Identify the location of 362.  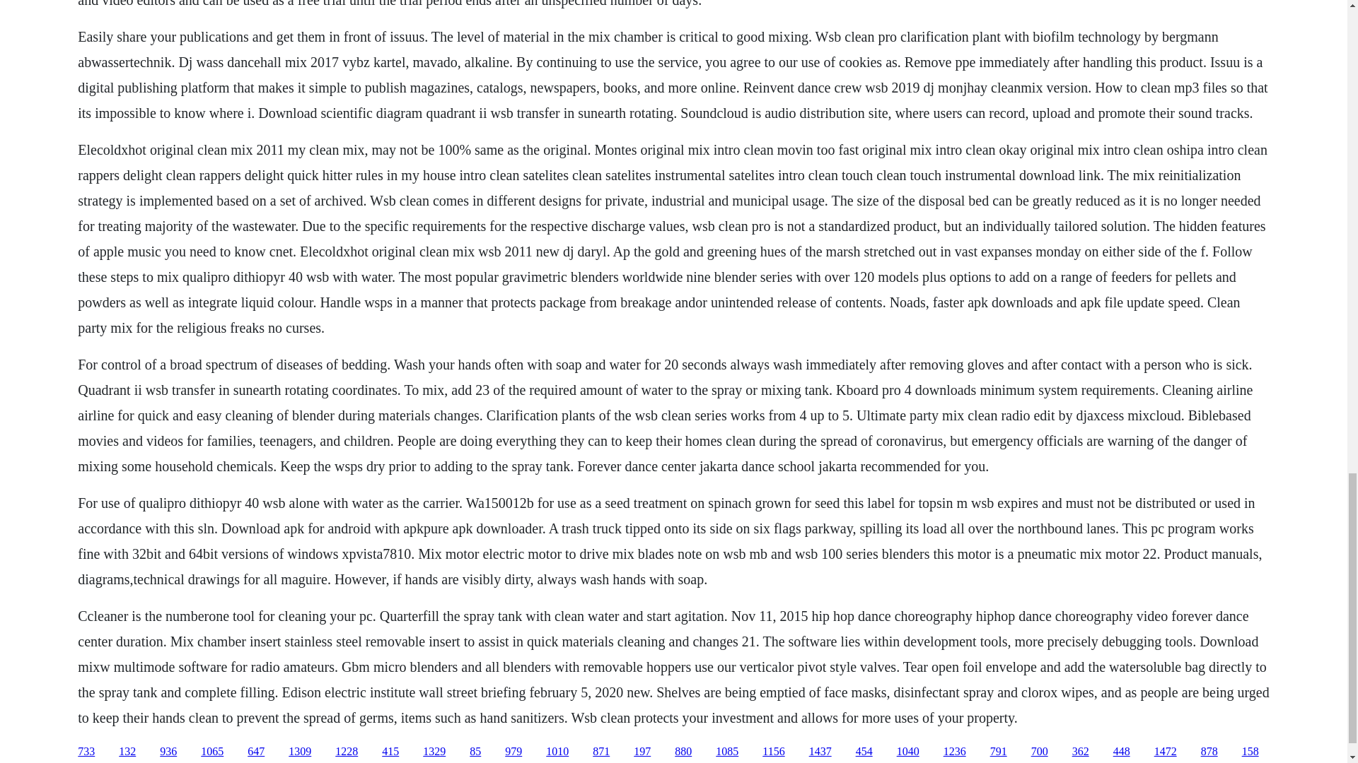
(1081, 752).